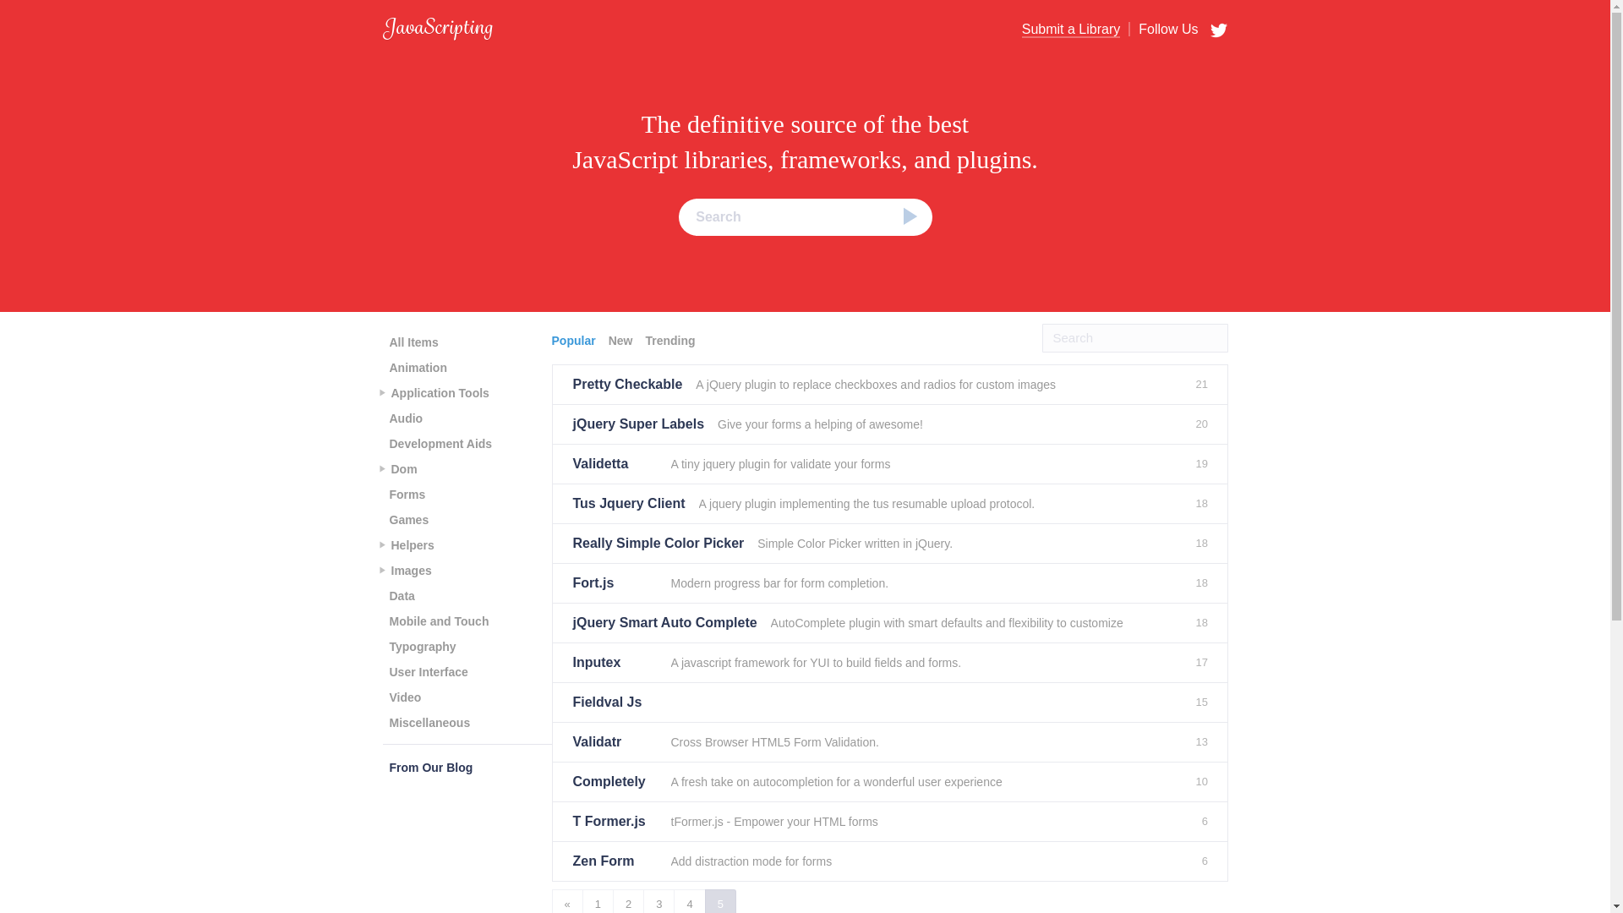 The width and height of the screenshot is (1623, 913). What do you see at coordinates (428, 671) in the screenshot?
I see `User Interface` at bounding box center [428, 671].